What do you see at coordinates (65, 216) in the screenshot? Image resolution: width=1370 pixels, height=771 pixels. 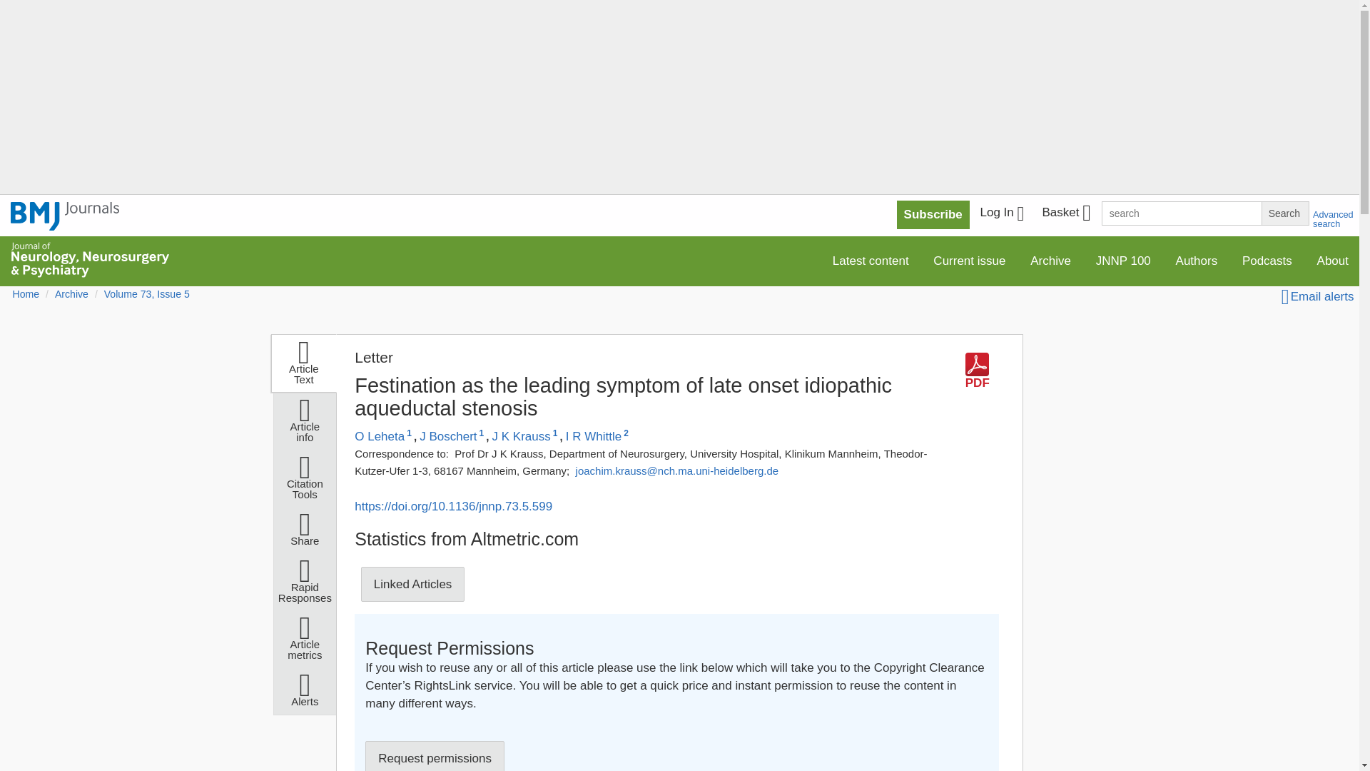 I see `BMJ Journals` at bounding box center [65, 216].